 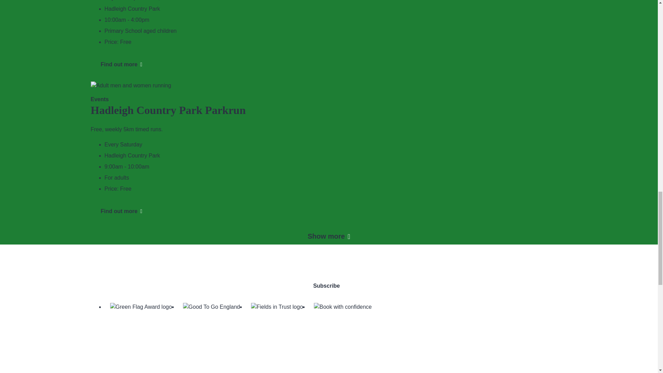 I want to click on View more events at this venue, so click(x=132, y=9).